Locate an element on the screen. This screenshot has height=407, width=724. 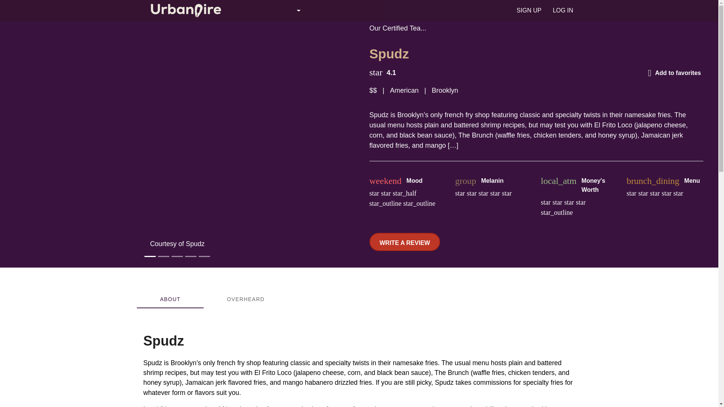
Urbanoire is located at coordinates (546, 11).